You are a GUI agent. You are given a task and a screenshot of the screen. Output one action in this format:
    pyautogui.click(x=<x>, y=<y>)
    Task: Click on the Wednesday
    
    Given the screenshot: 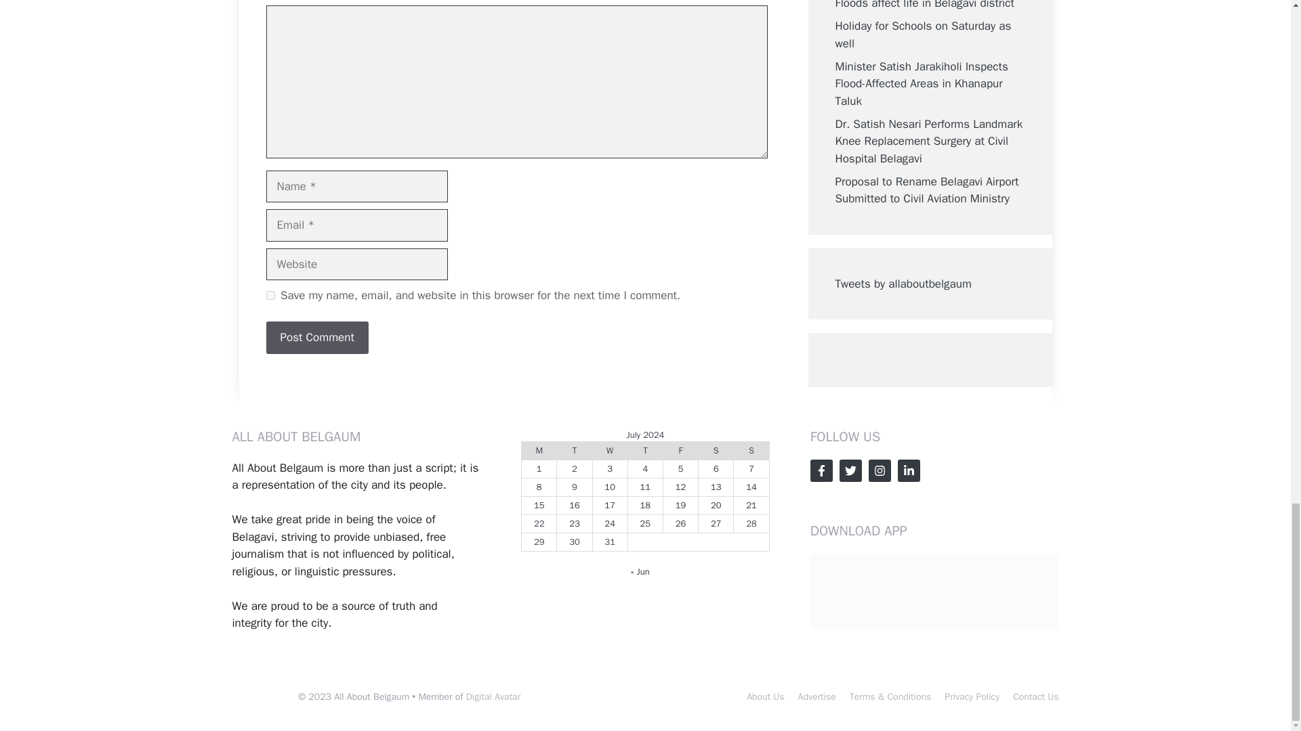 What is the action you would take?
    pyautogui.click(x=609, y=451)
    